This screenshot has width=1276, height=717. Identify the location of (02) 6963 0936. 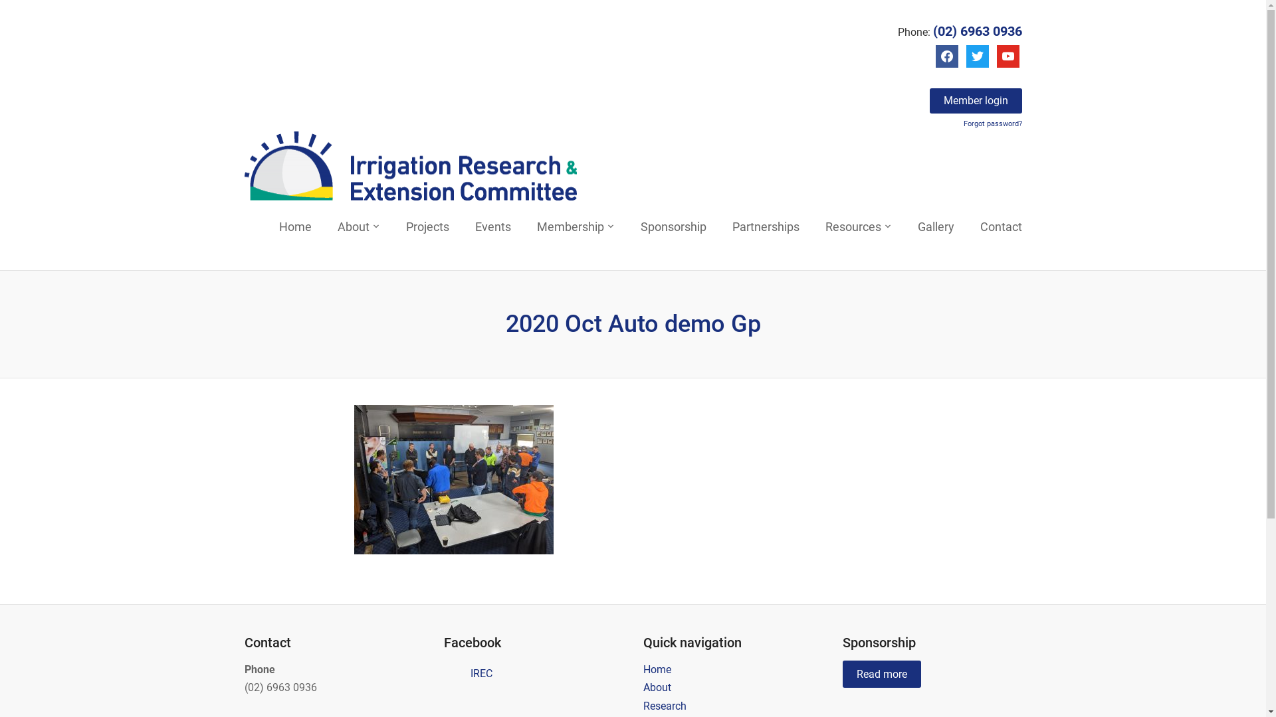
(978, 31).